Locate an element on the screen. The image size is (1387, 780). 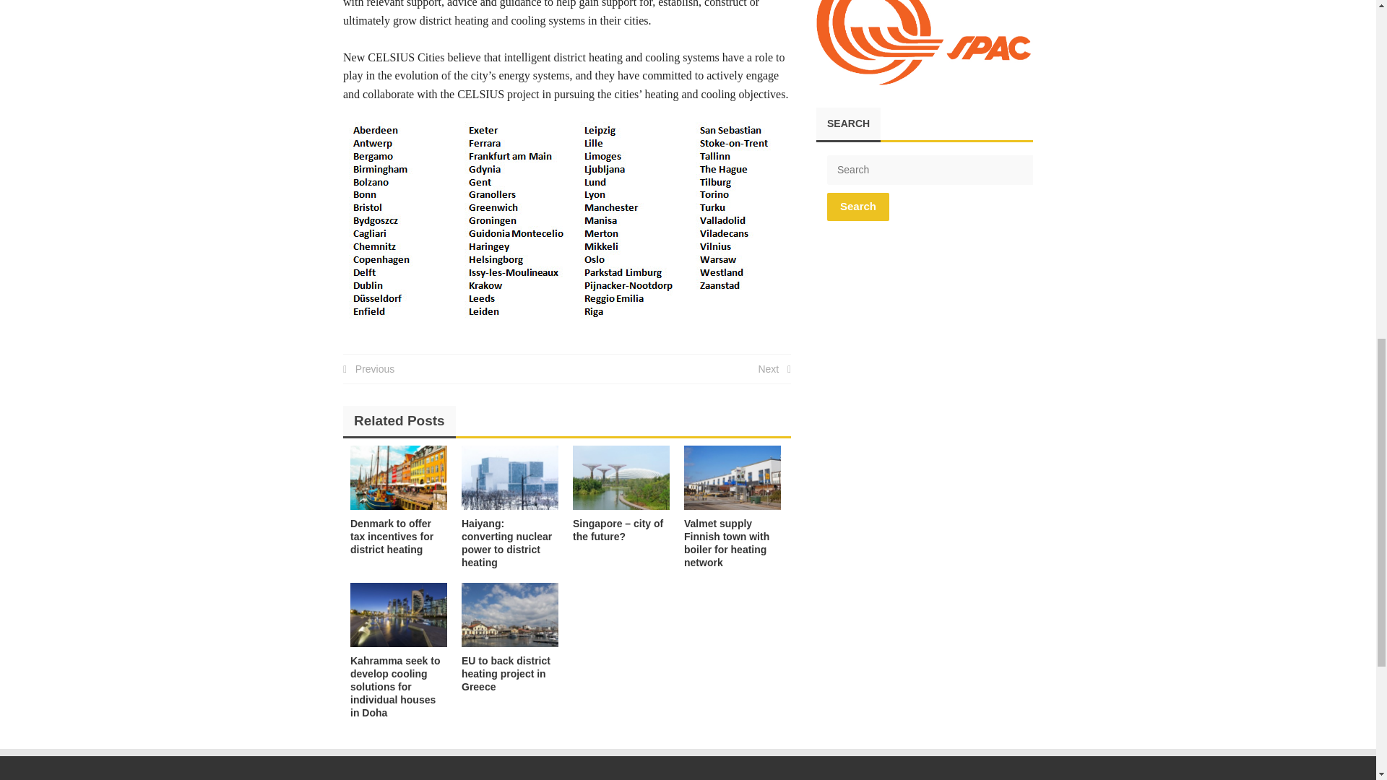
Valmet supply Finnish town with boiler for heating network is located at coordinates (727, 543).